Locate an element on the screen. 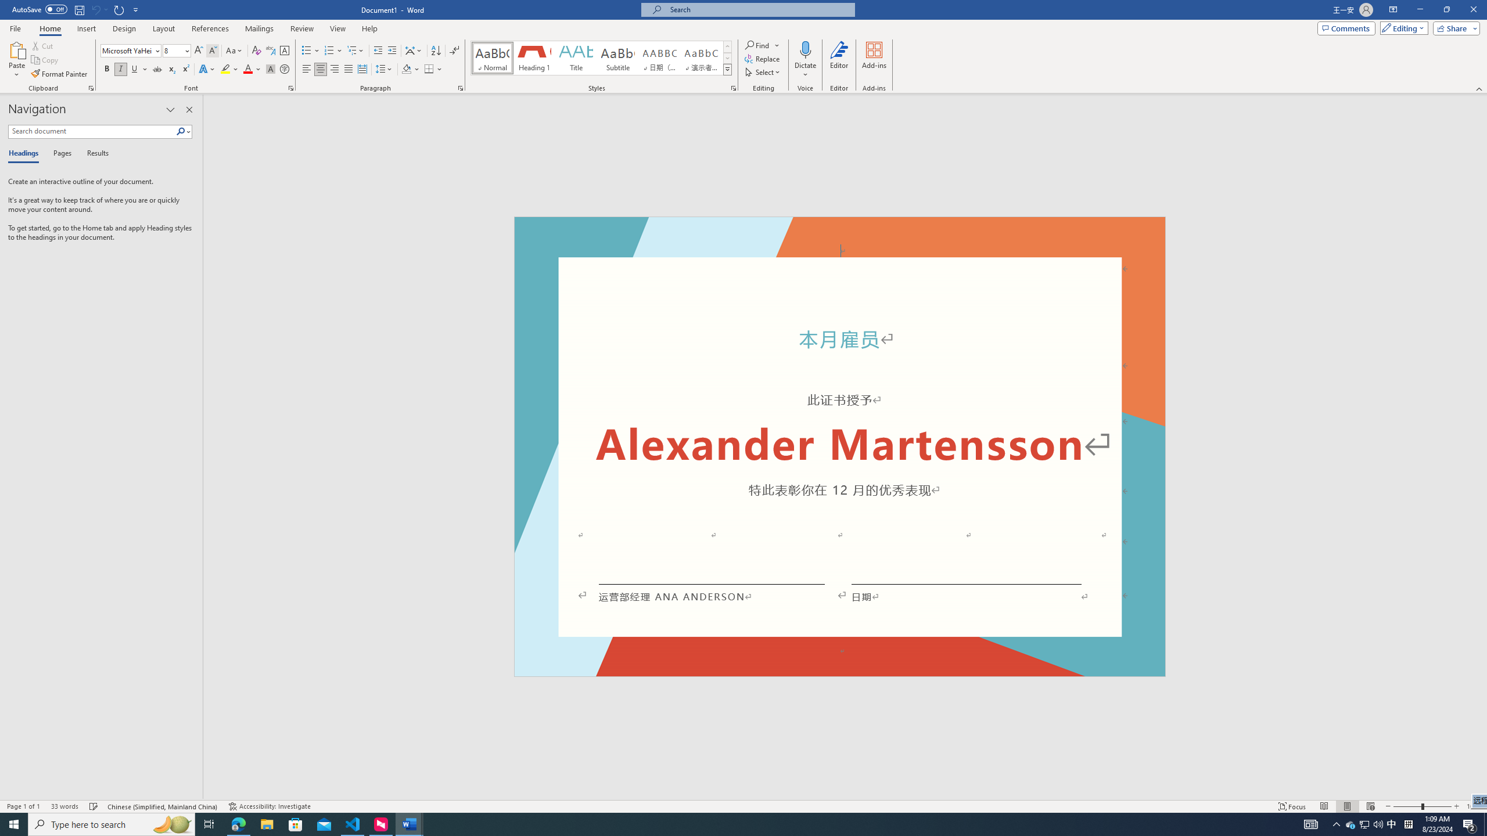  Font Color Red is located at coordinates (247, 70).